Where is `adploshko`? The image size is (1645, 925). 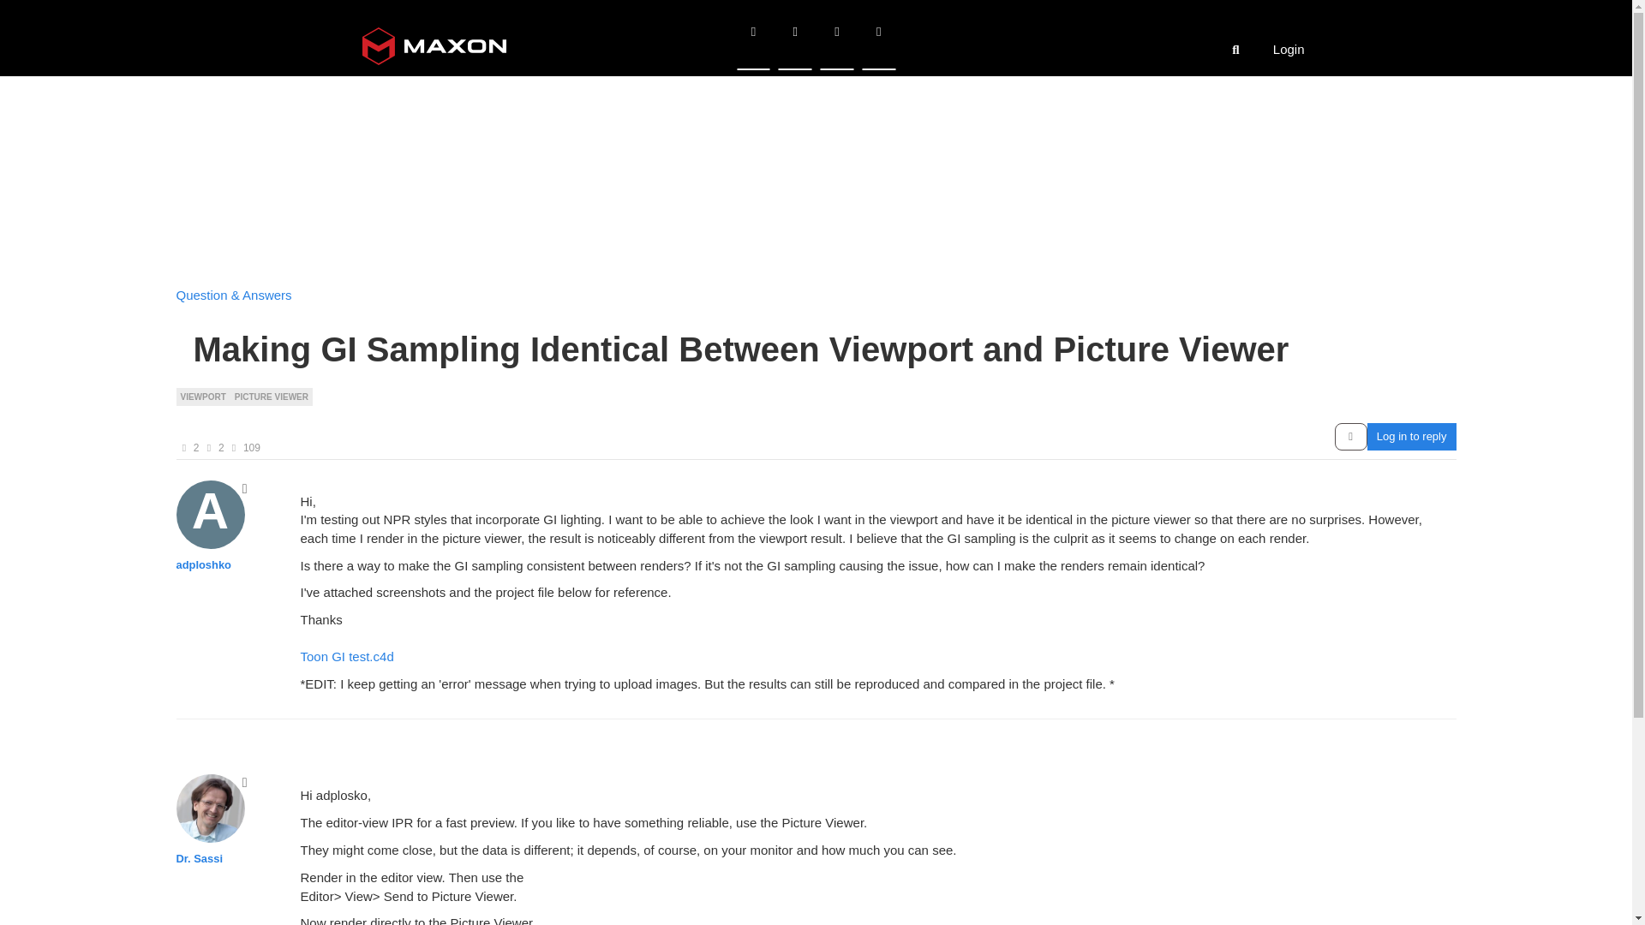
adploshko is located at coordinates (211, 514).